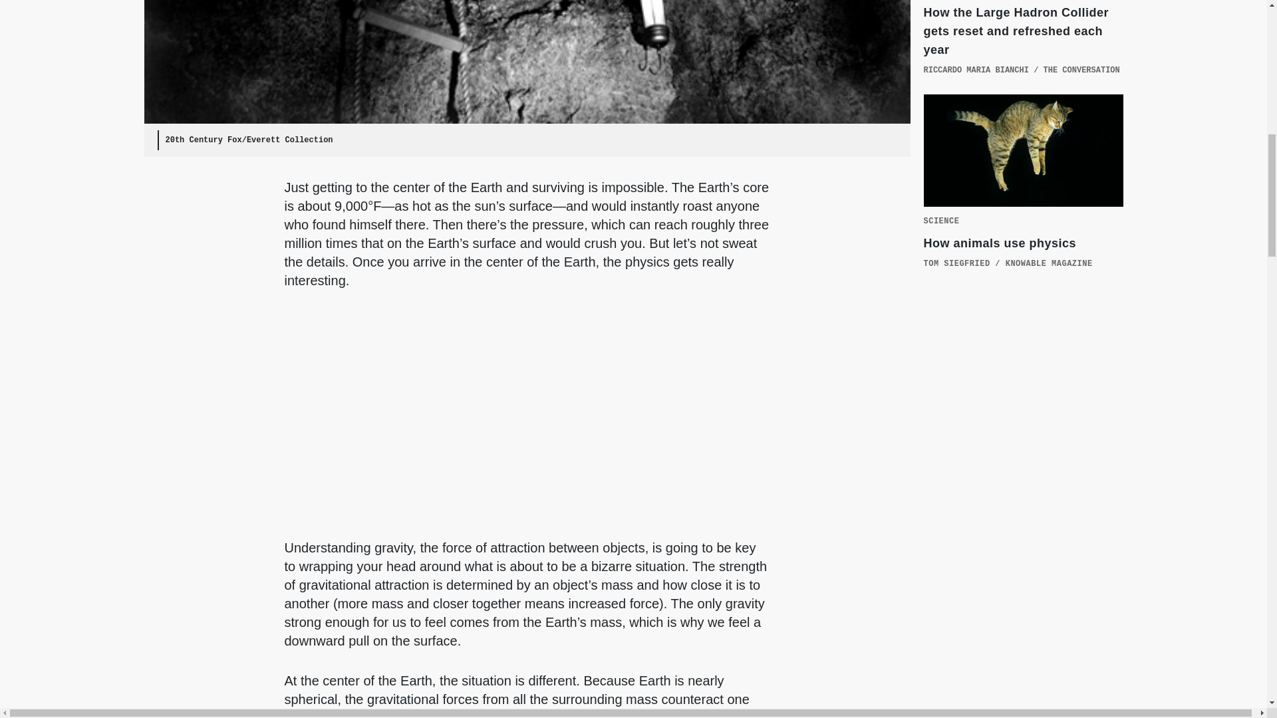 This screenshot has height=718, width=1277. I want to click on 3rd party ad content, so click(1023, 408).